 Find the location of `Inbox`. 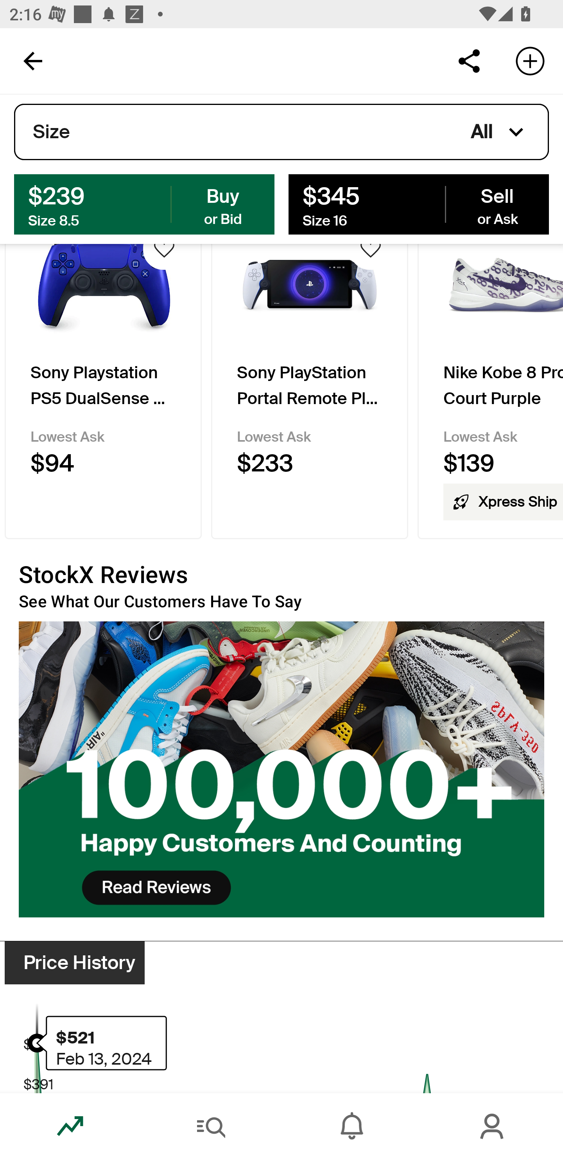

Inbox is located at coordinates (352, 1126).